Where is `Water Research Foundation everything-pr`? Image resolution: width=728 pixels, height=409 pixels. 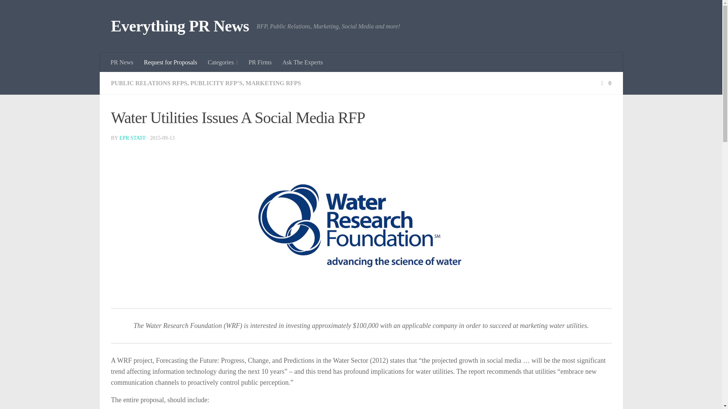
Water Research Foundation everything-pr is located at coordinates (361, 226).